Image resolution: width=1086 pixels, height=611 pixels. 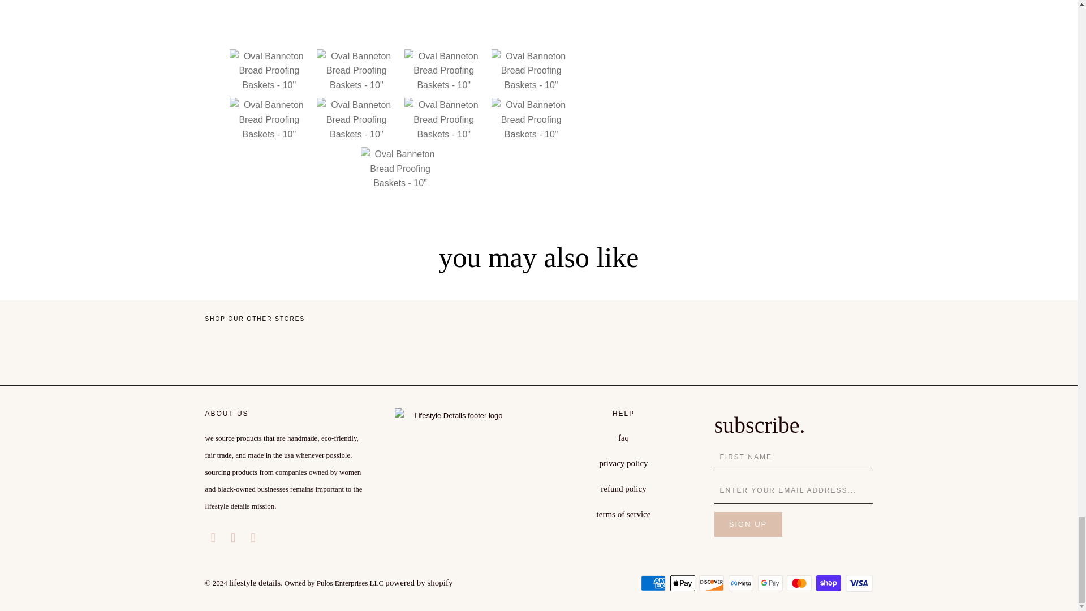 I want to click on Sign Up, so click(x=748, y=524).